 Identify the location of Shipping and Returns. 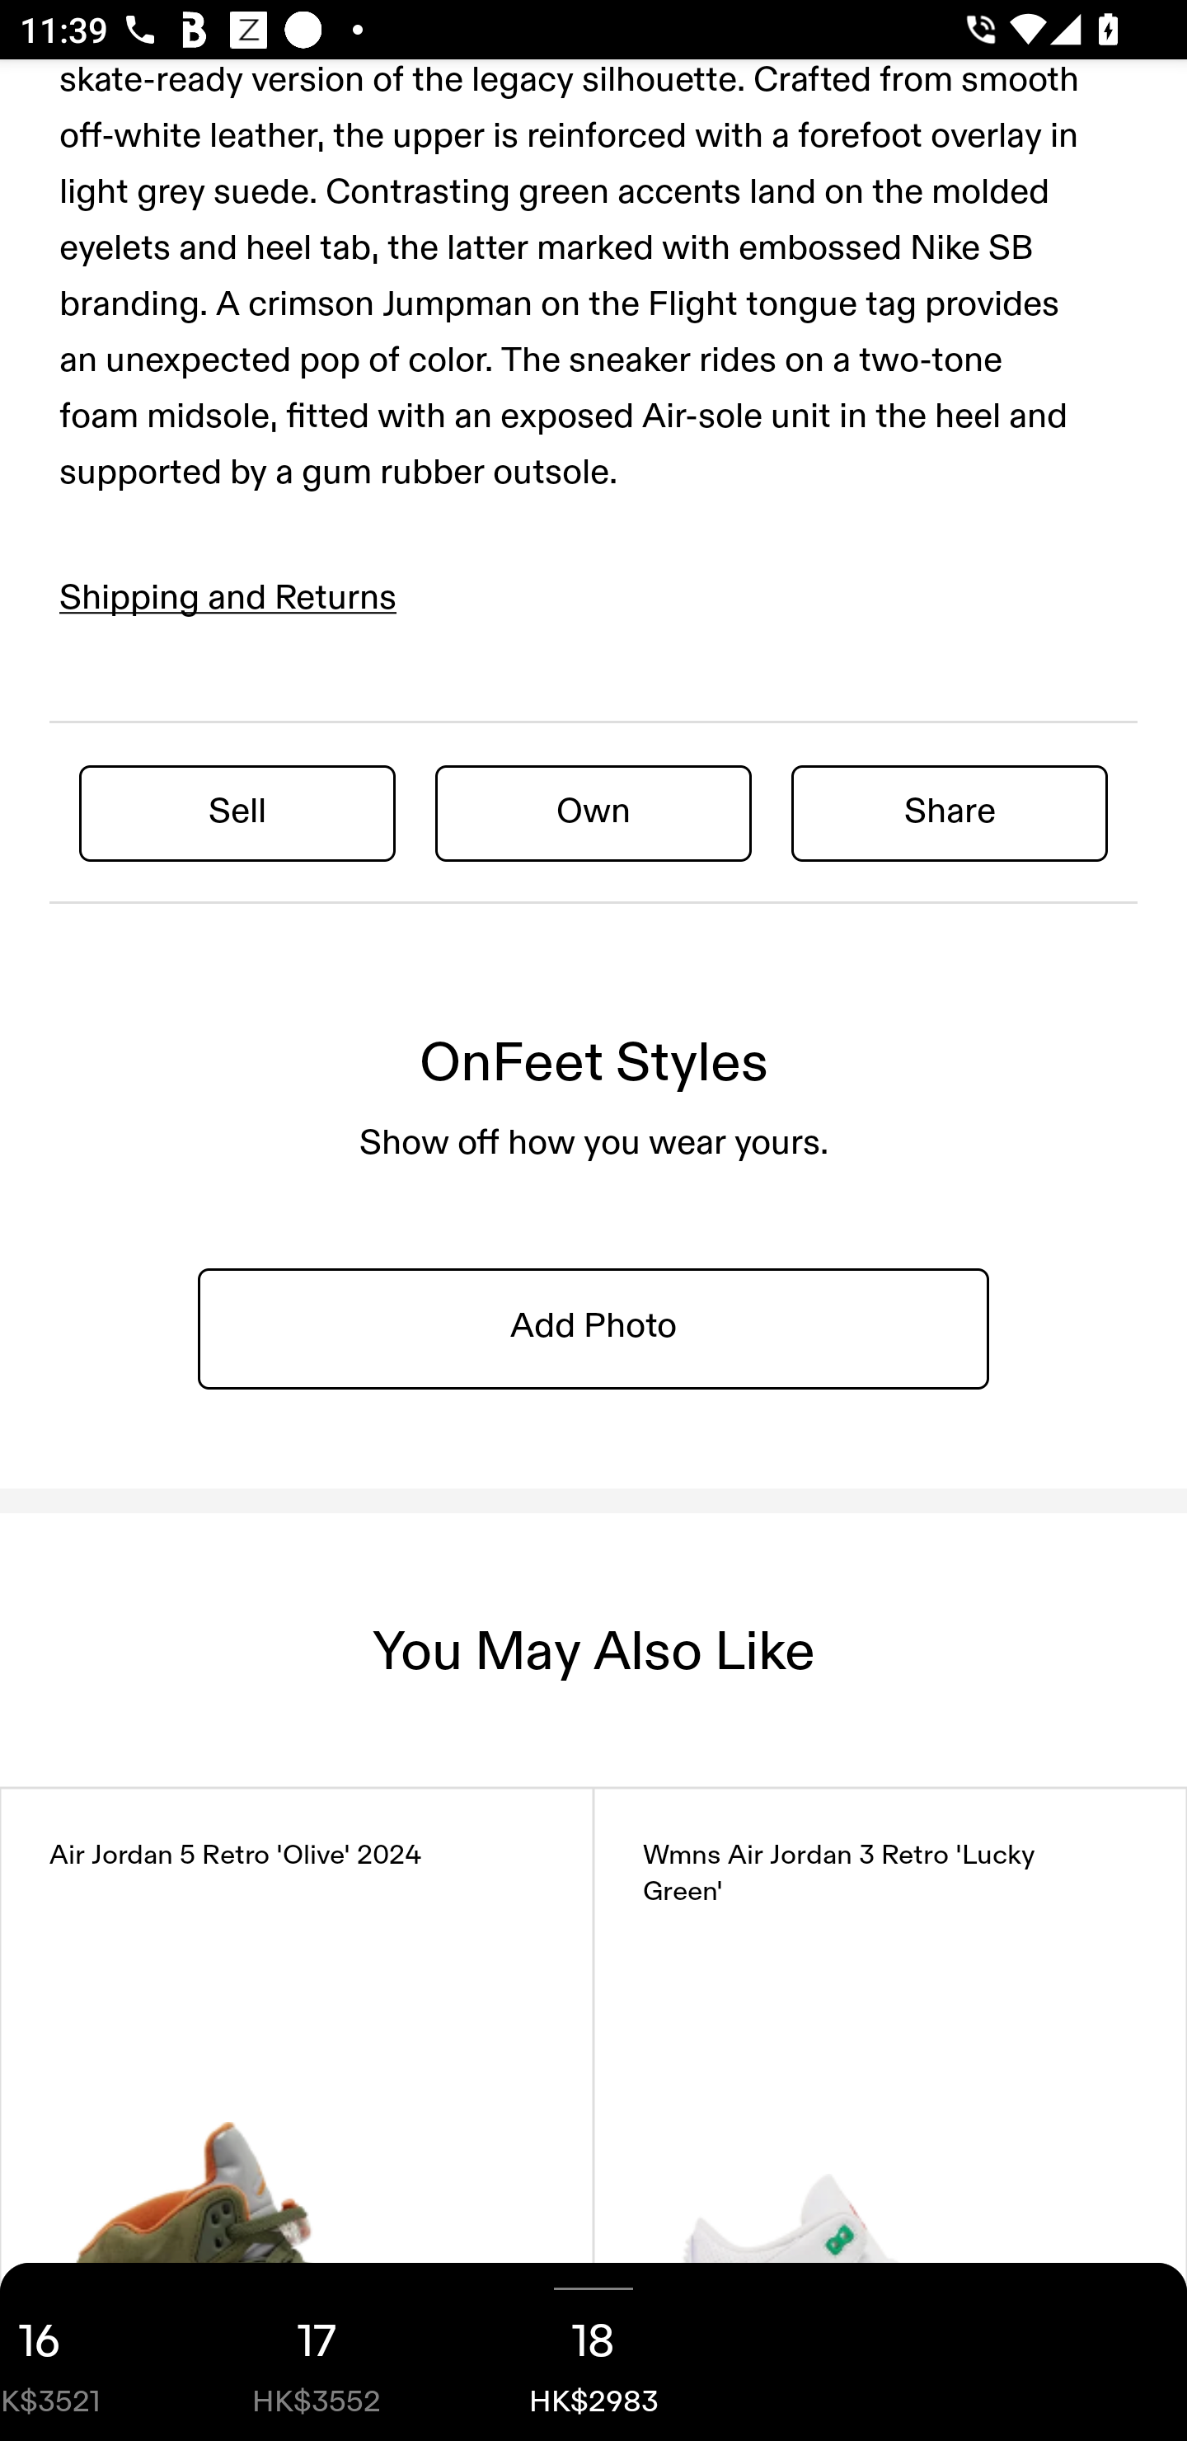
(228, 597).